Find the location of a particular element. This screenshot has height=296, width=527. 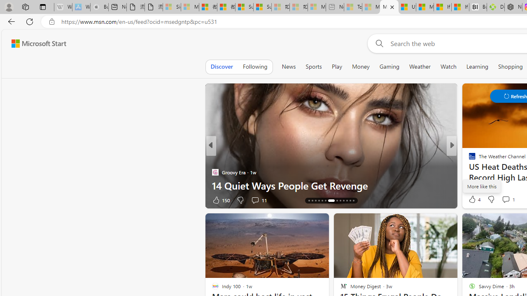

View comments 3 Comment is located at coordinates (508, 200).